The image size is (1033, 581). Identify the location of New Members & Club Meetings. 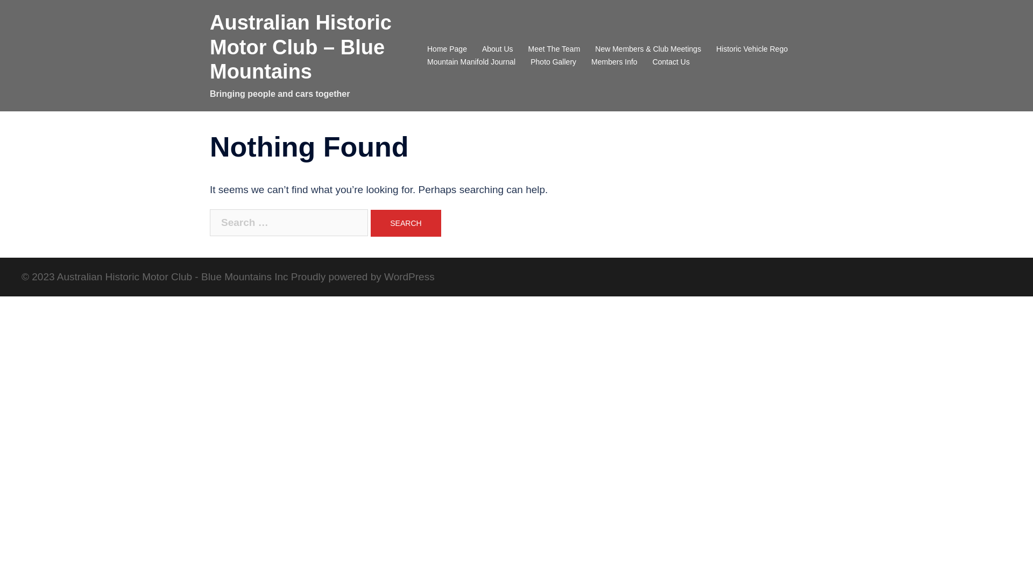
(648, 49).